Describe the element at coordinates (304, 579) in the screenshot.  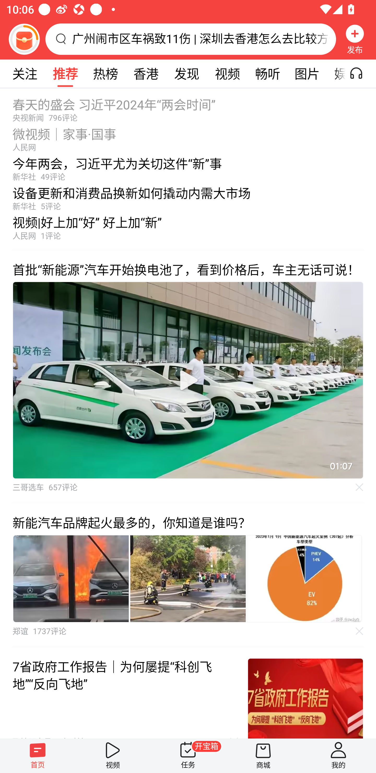
I see `内容图片` at that location.